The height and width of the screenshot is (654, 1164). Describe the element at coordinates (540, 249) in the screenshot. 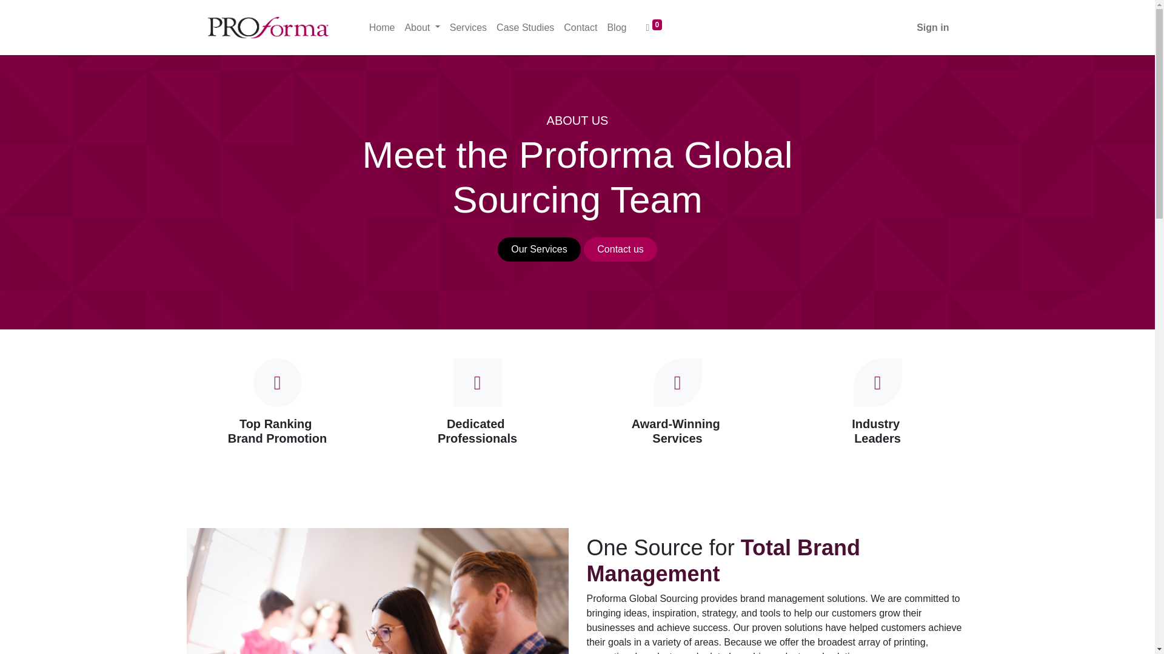

I see `Our Services` at that location.